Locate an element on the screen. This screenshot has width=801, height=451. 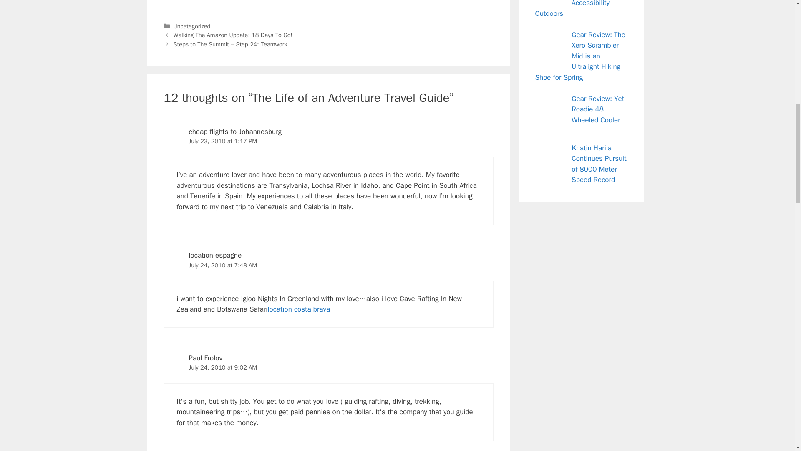
July 24, 2010 at 9:02 AM is located at coordinates (223, 367).